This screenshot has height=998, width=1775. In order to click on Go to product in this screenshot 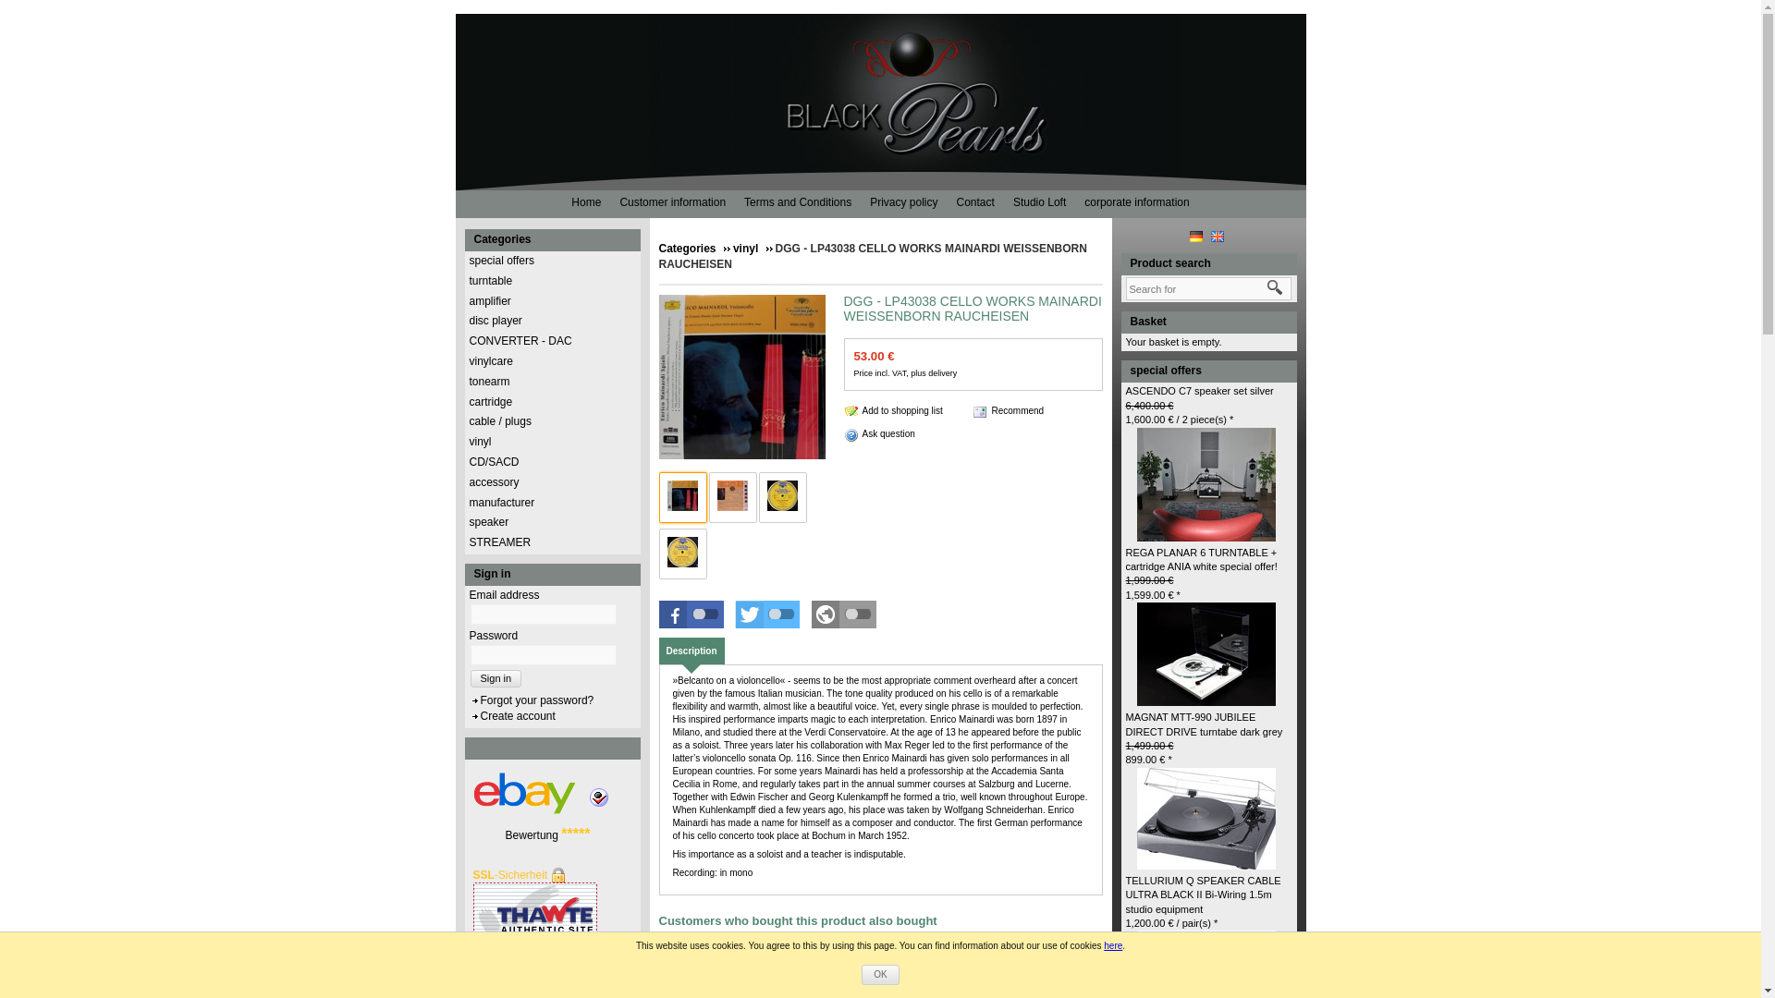, I will do `click(1206, 968)`.